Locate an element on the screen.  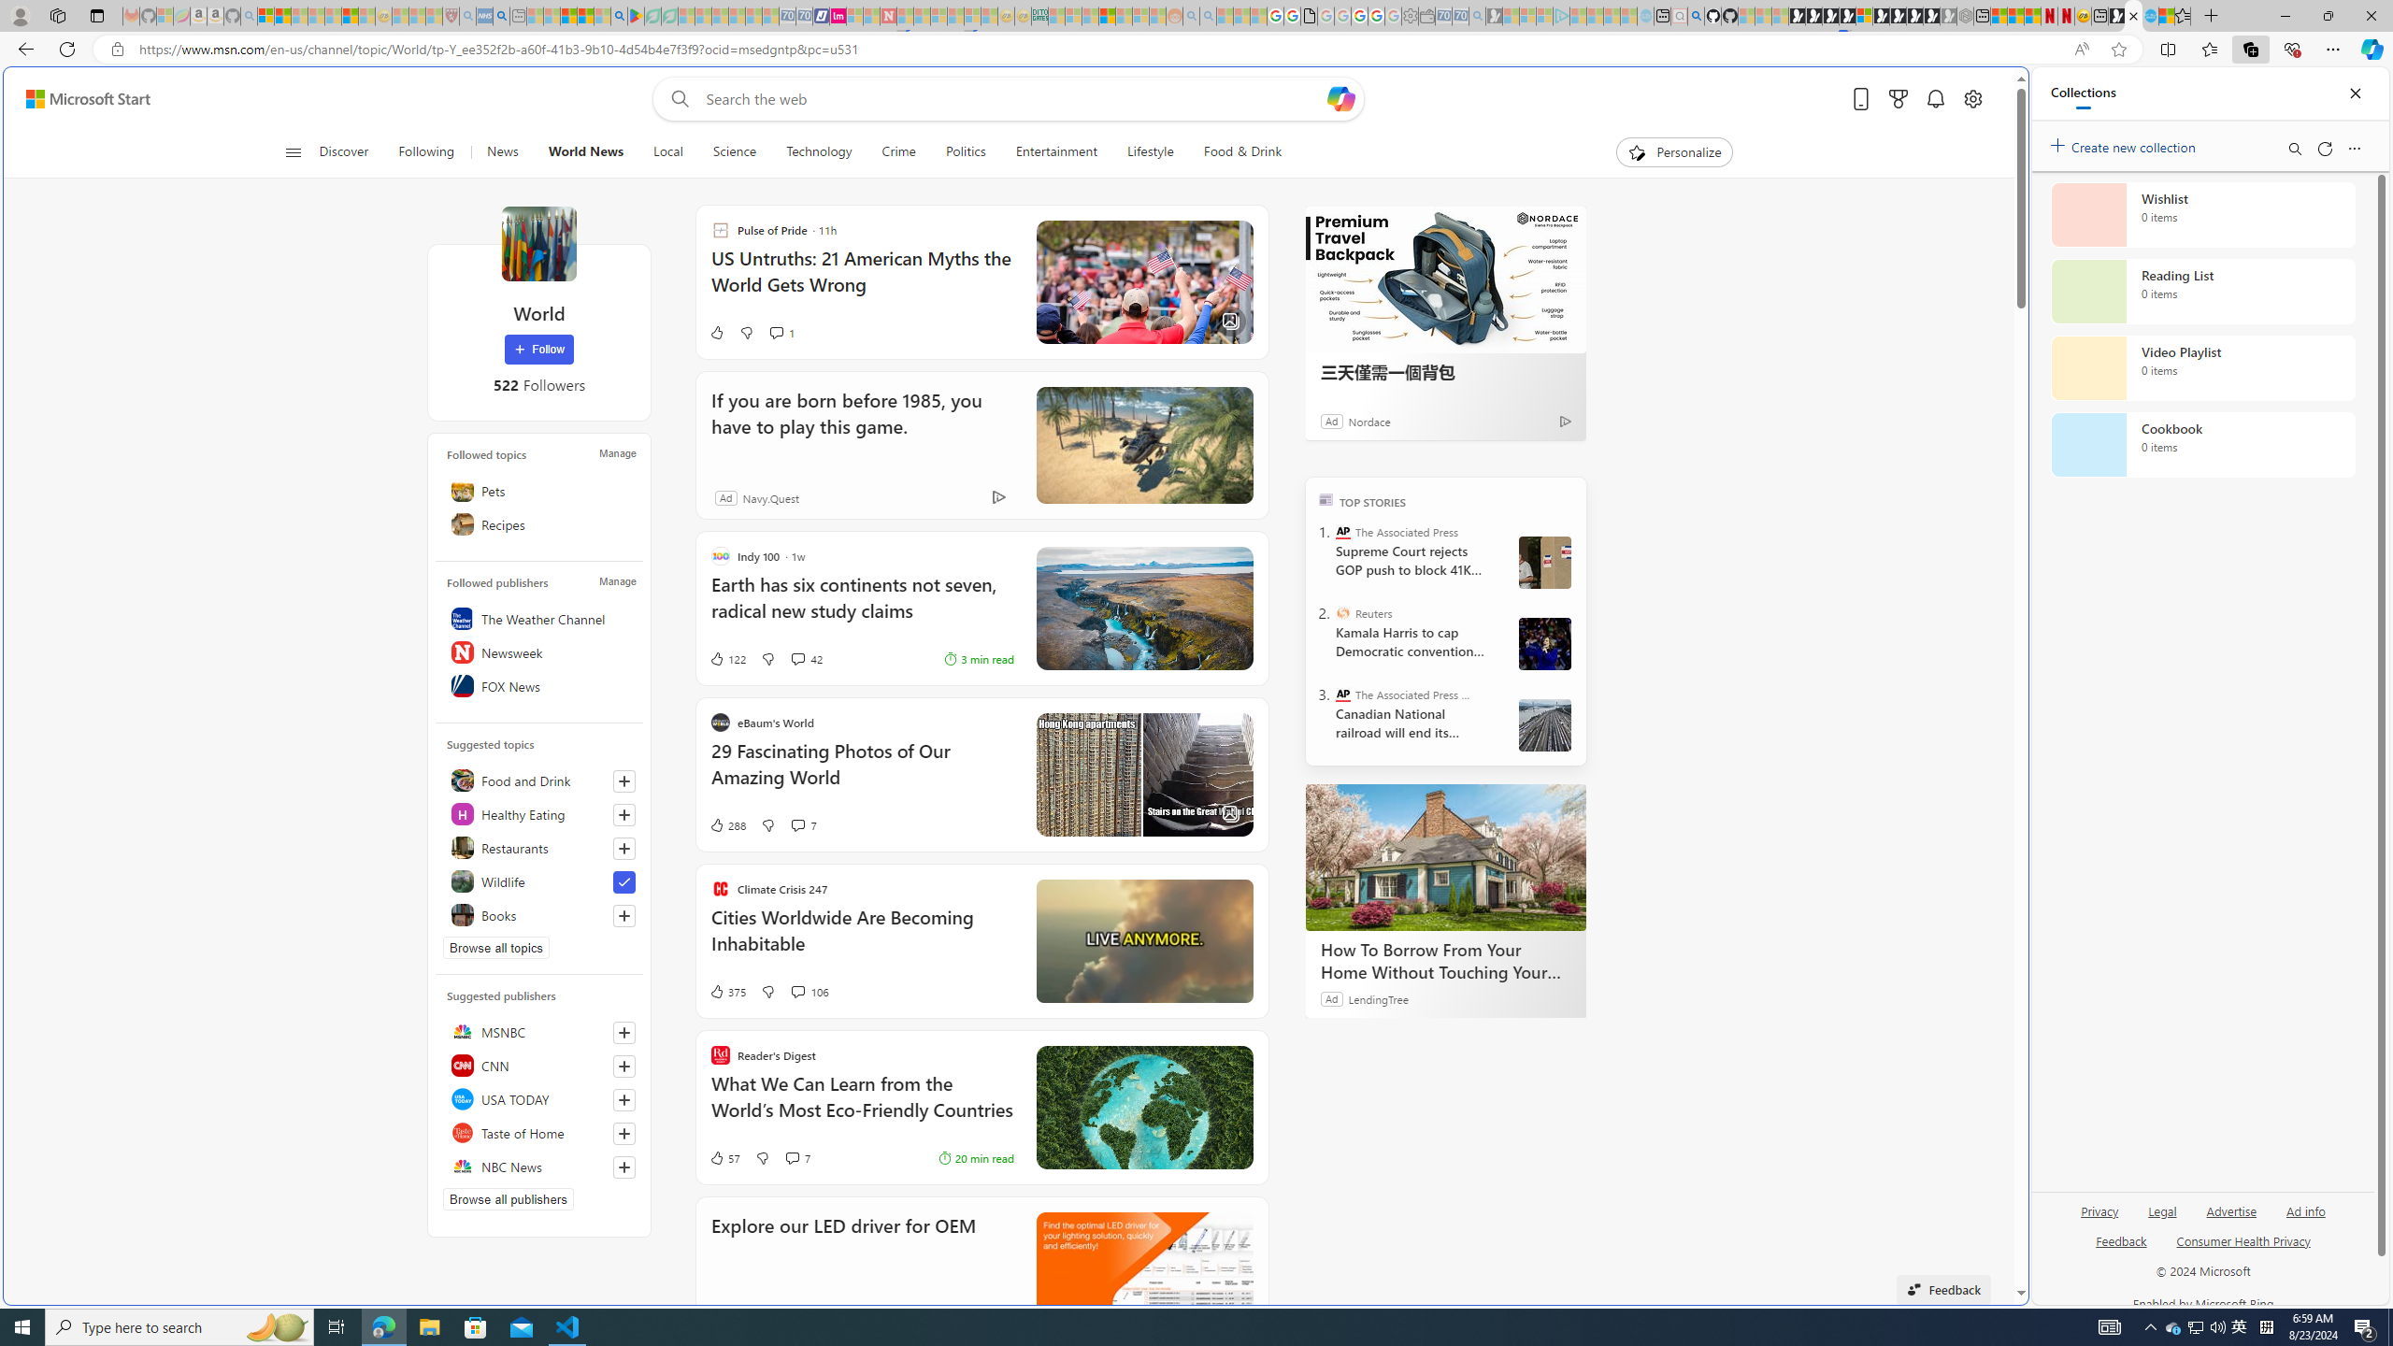
Close split screen is located at coordinates (1985, 94).